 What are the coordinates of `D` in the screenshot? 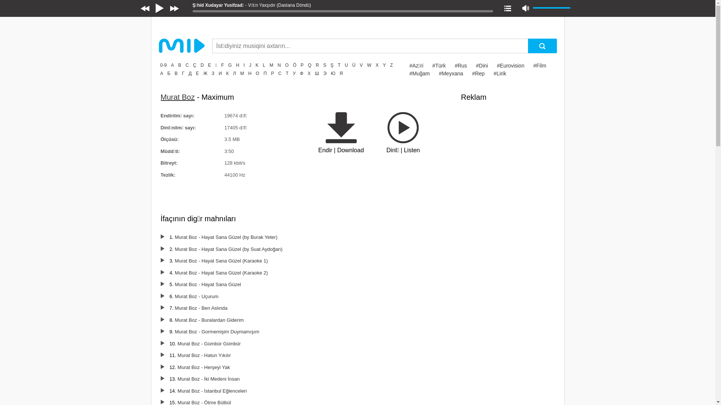 It's located at (202, 65).